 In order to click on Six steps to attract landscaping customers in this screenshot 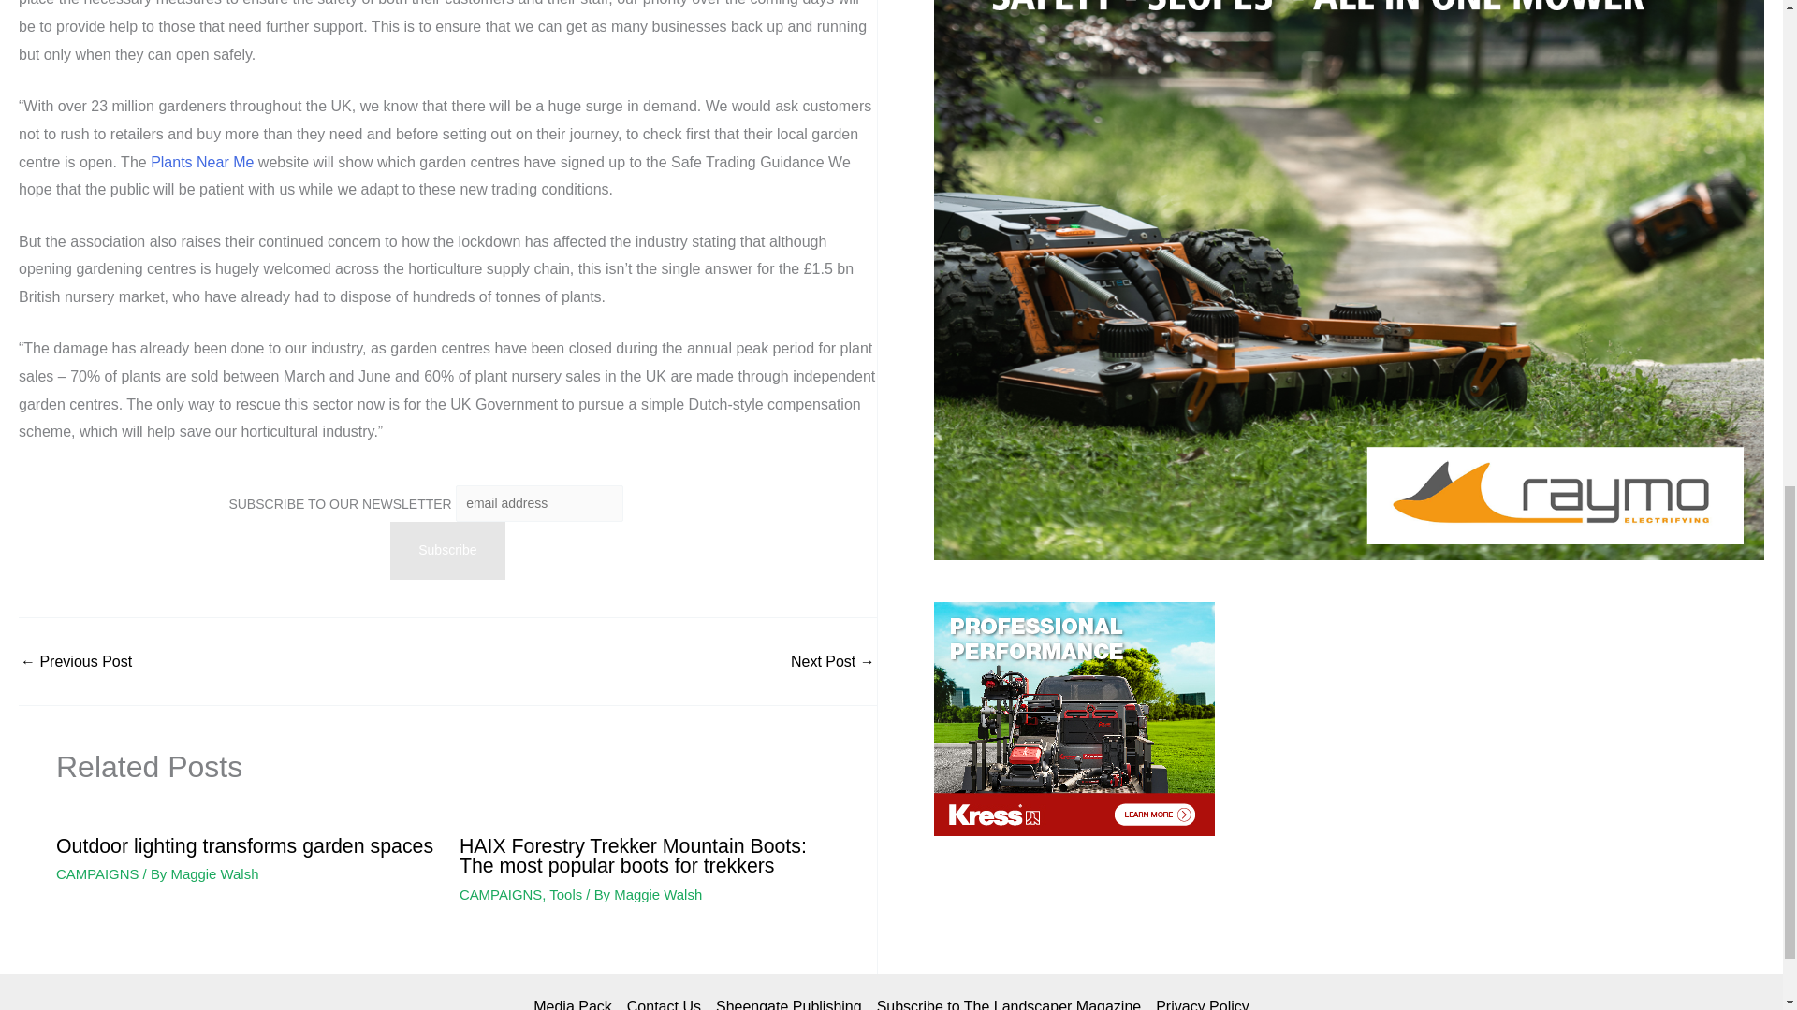, I will do `click(833, 662)`.